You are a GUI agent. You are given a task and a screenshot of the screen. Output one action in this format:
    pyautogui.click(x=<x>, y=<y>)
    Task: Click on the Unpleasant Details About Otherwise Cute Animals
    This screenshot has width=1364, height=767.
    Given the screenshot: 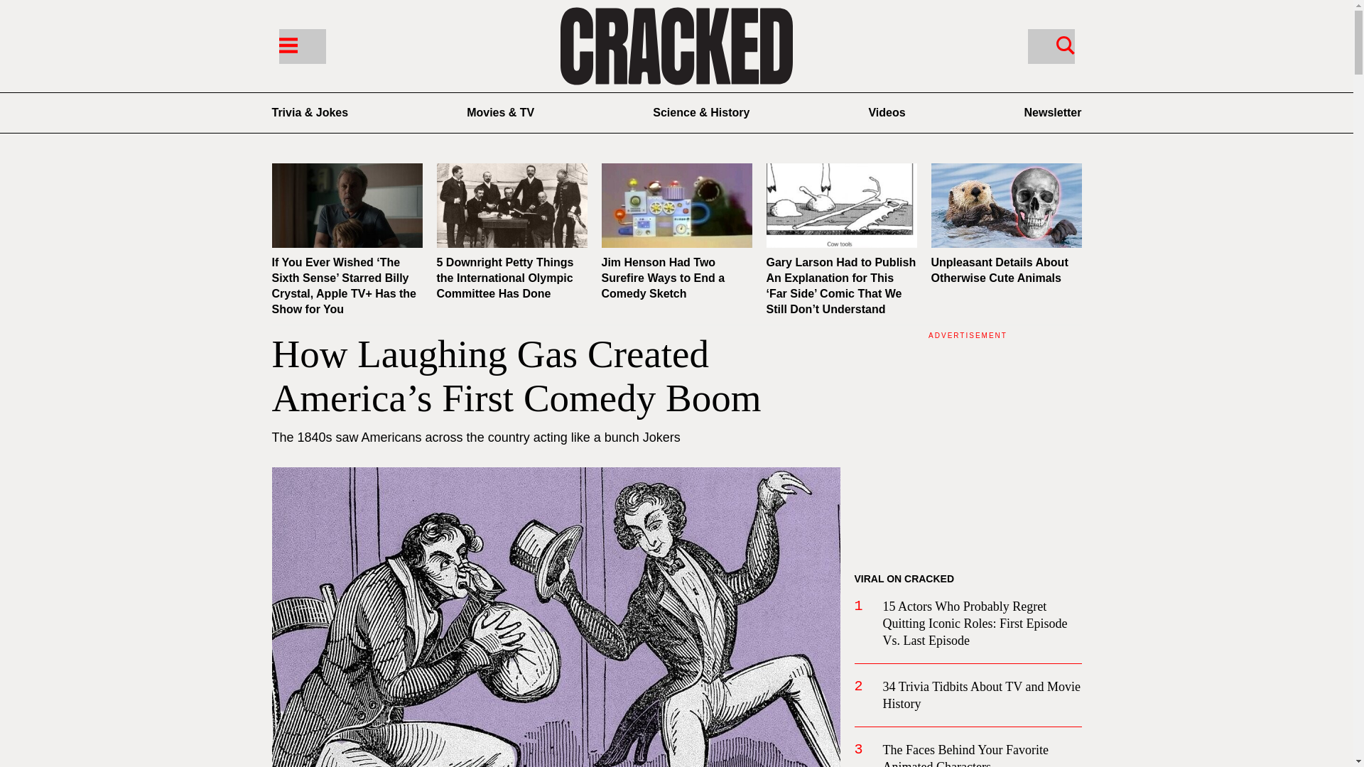 What is the action you would take?
    pyautogui.click(x=999, y=270)
    